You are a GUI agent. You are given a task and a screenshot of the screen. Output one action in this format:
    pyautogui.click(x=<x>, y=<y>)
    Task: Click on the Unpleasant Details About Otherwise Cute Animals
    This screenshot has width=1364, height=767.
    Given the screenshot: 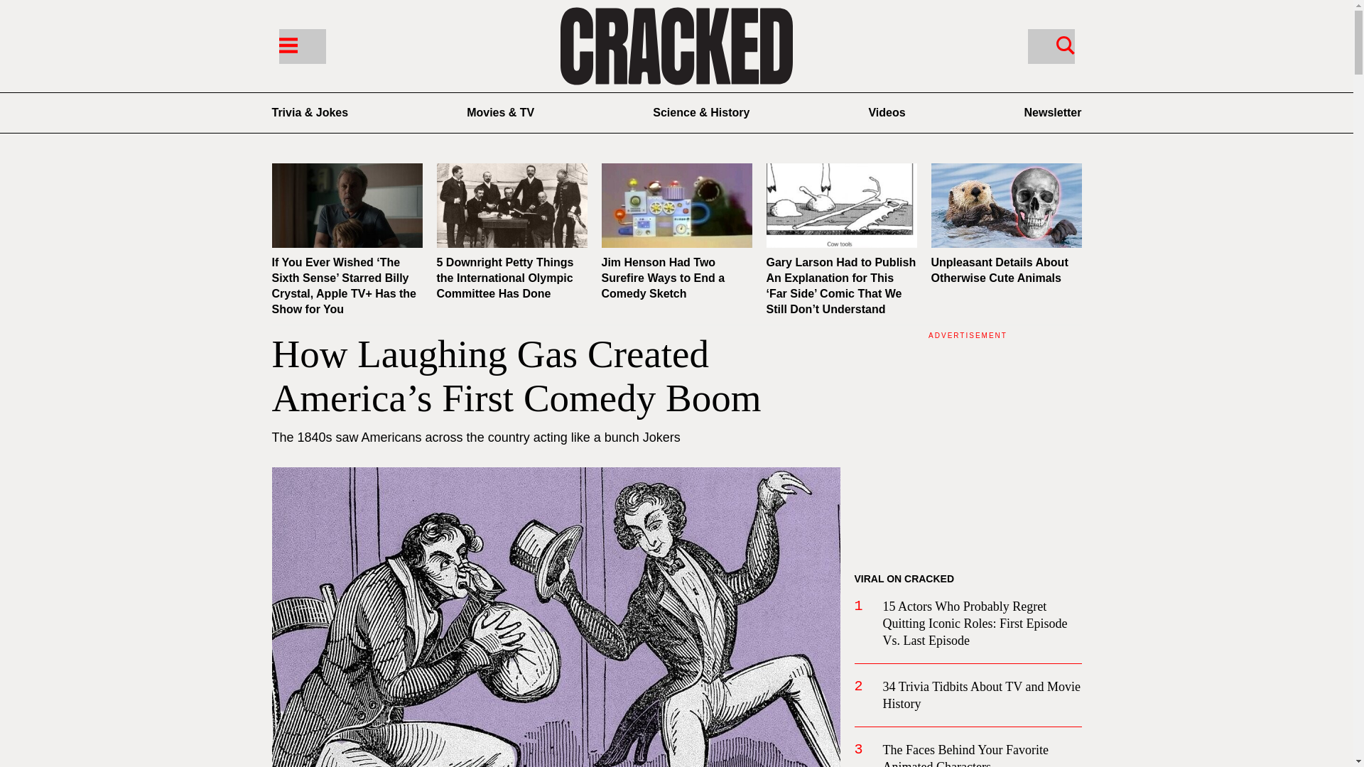 What is the action you would take?
    pyautogui.click(x=999, y=270)
    